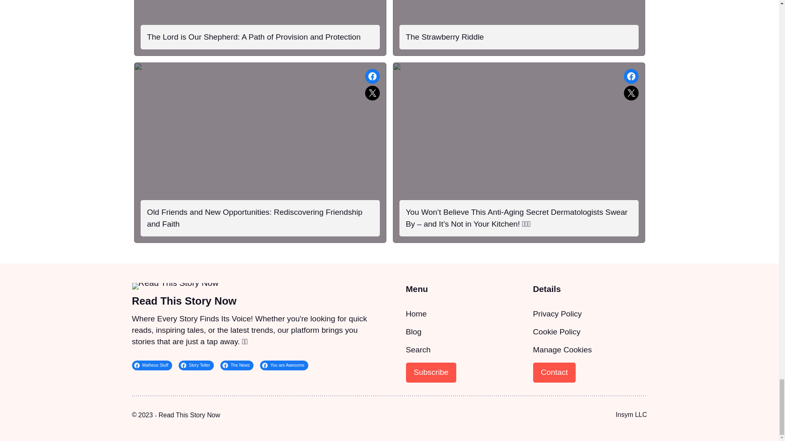  I want to click on Privacy Policy, so click(557, 314).